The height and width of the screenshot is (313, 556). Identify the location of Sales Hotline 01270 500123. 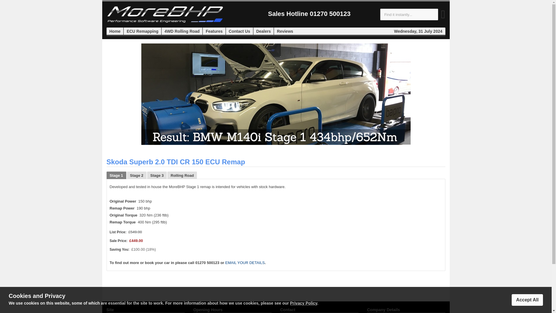
(309, 14).